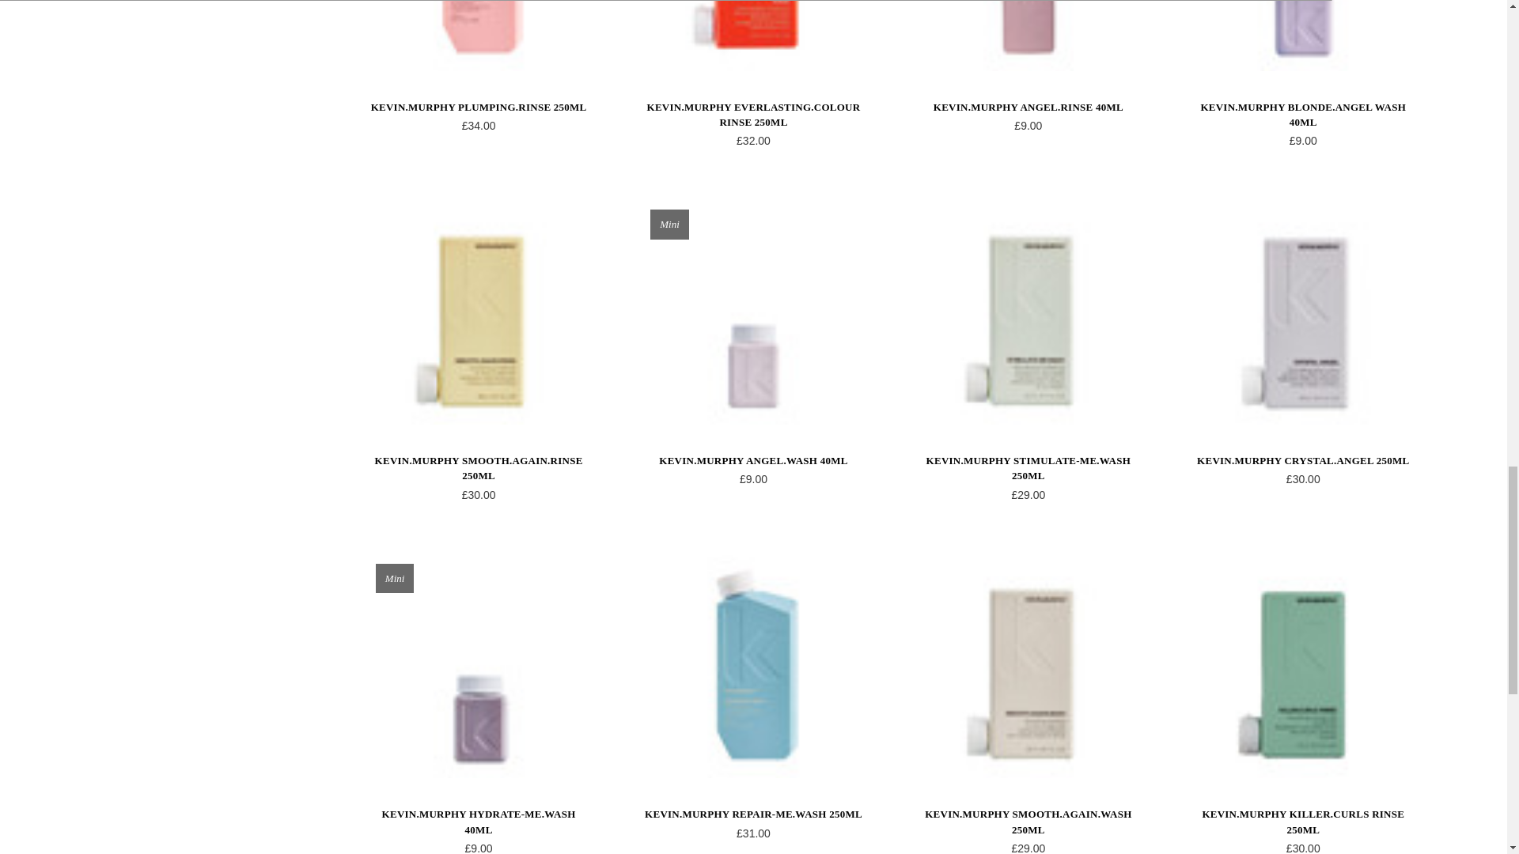  I want to click on  KEVIN.MURPHY EVERLASTING.COLOUR RINSE 250ml , so click(752, 35).